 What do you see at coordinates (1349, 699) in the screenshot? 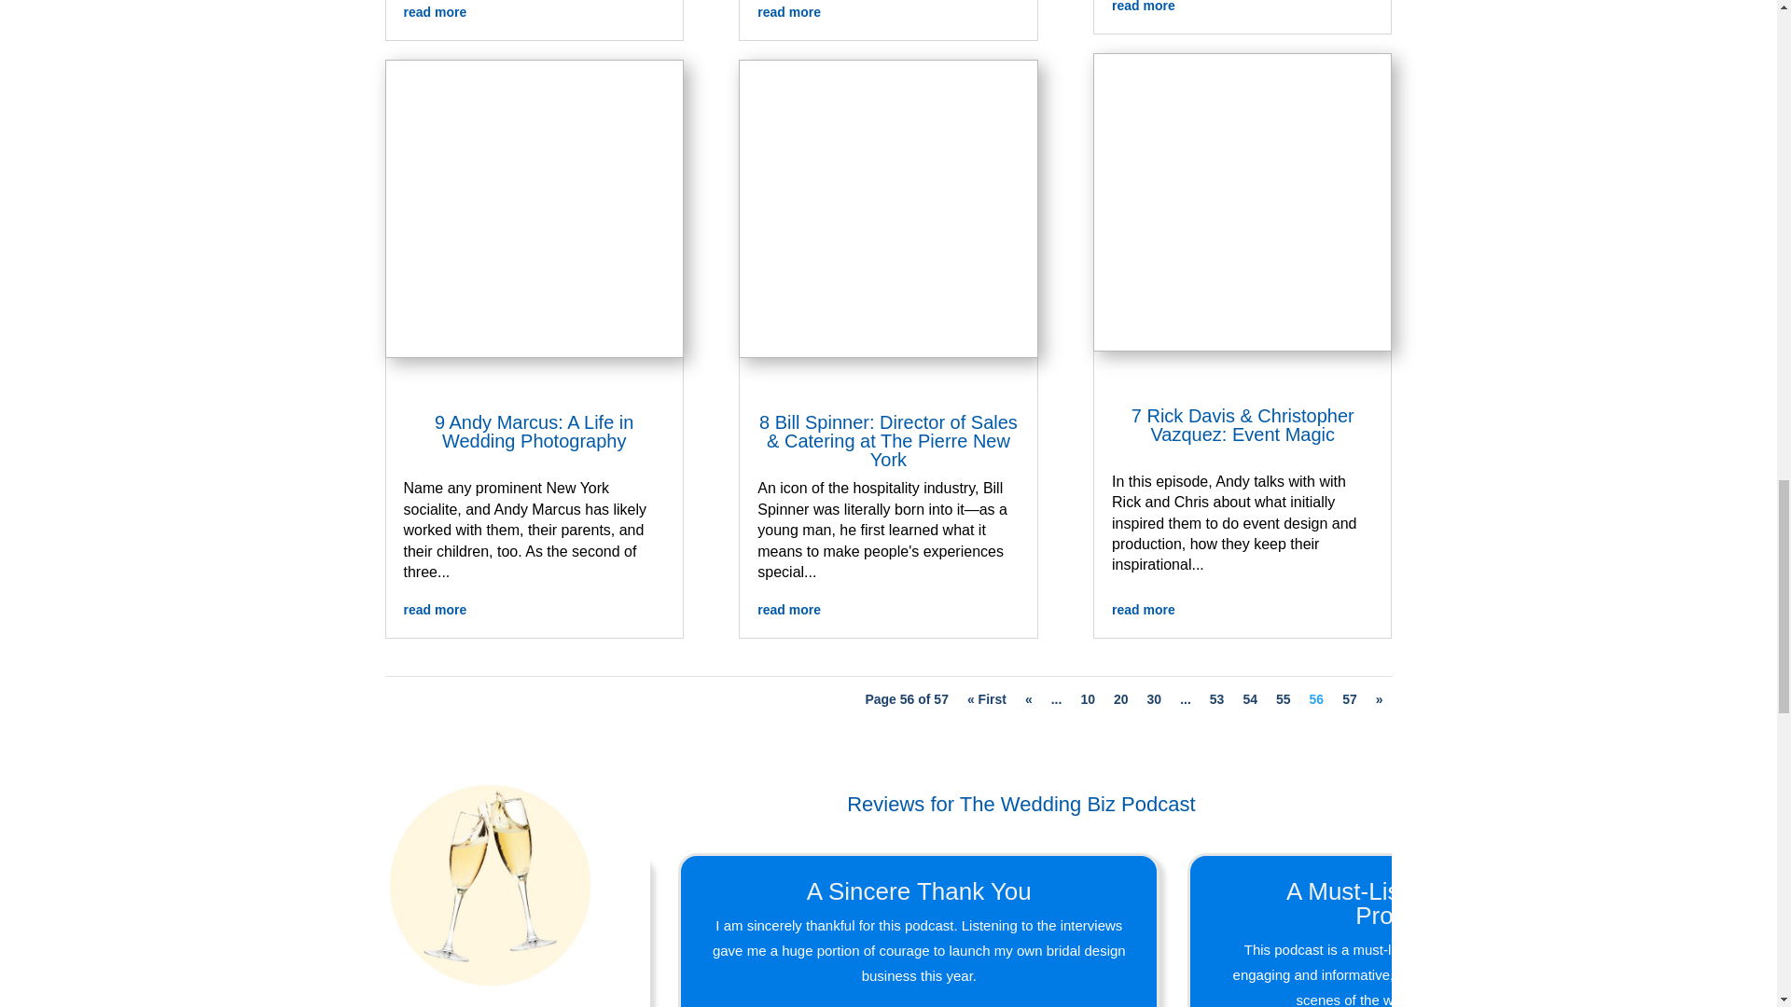
I see `Page 57` at bounding box center [1349, 699].